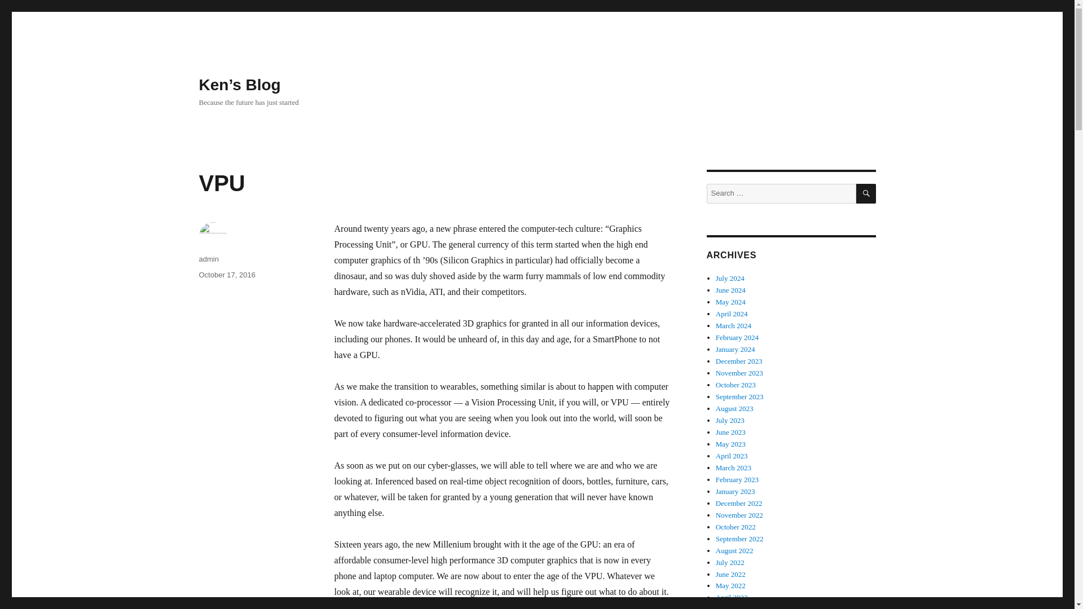  Describe the element at coordinates (737, 337) in the screenshot. I see `February 2024` at that location.